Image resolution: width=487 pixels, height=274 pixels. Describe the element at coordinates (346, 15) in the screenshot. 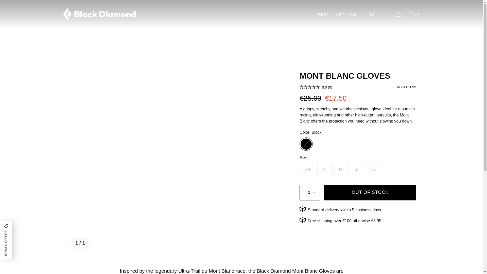

I see `ABOUT US` at that location.